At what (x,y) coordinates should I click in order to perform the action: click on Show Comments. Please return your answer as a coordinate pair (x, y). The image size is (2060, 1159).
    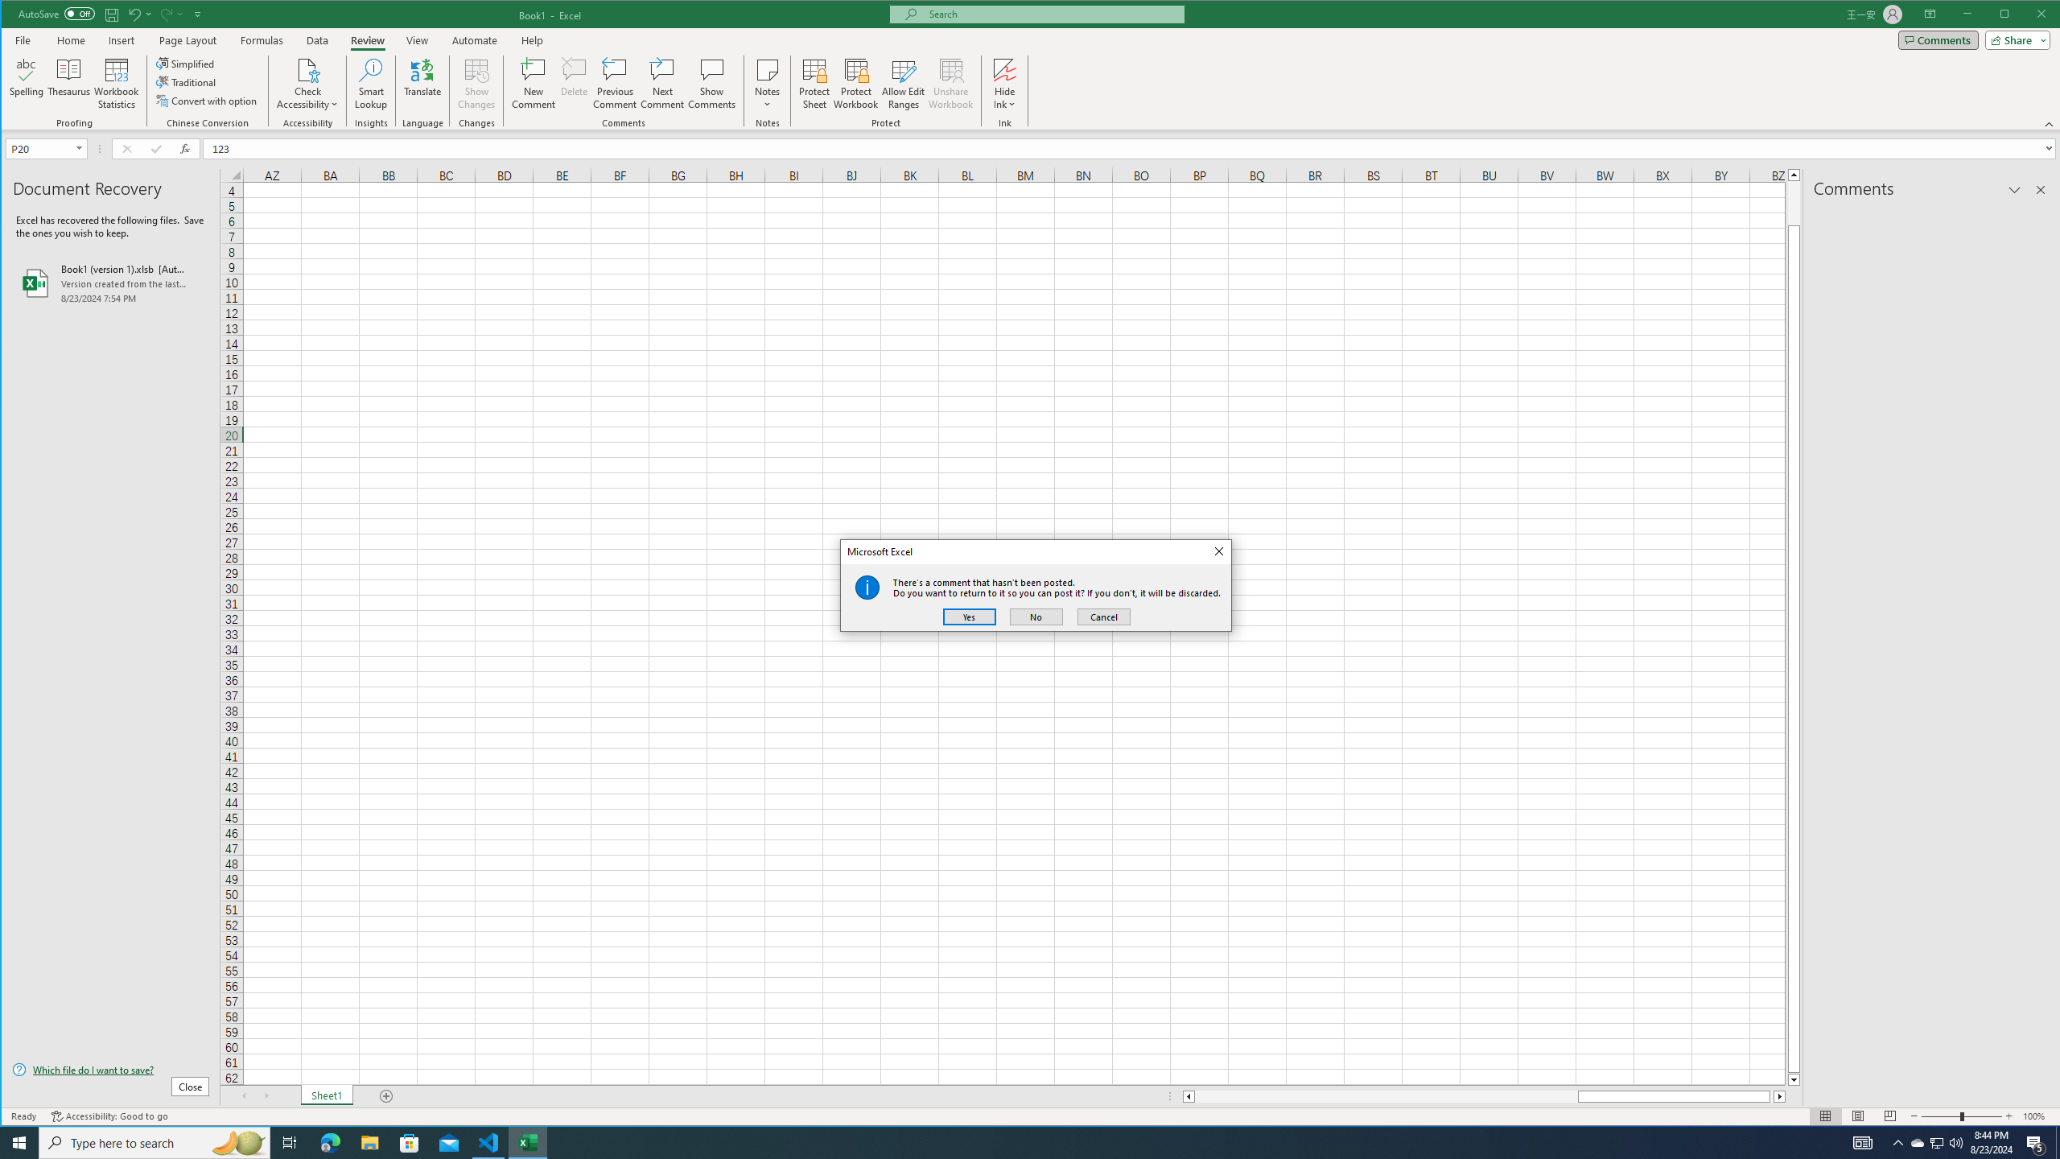
    Looking at the image, I should click on (711, 84).